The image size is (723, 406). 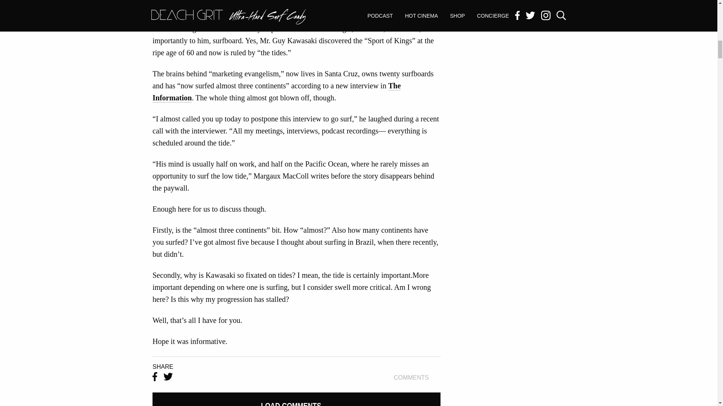 I want to click on The Information, so click(x=417, y=377).